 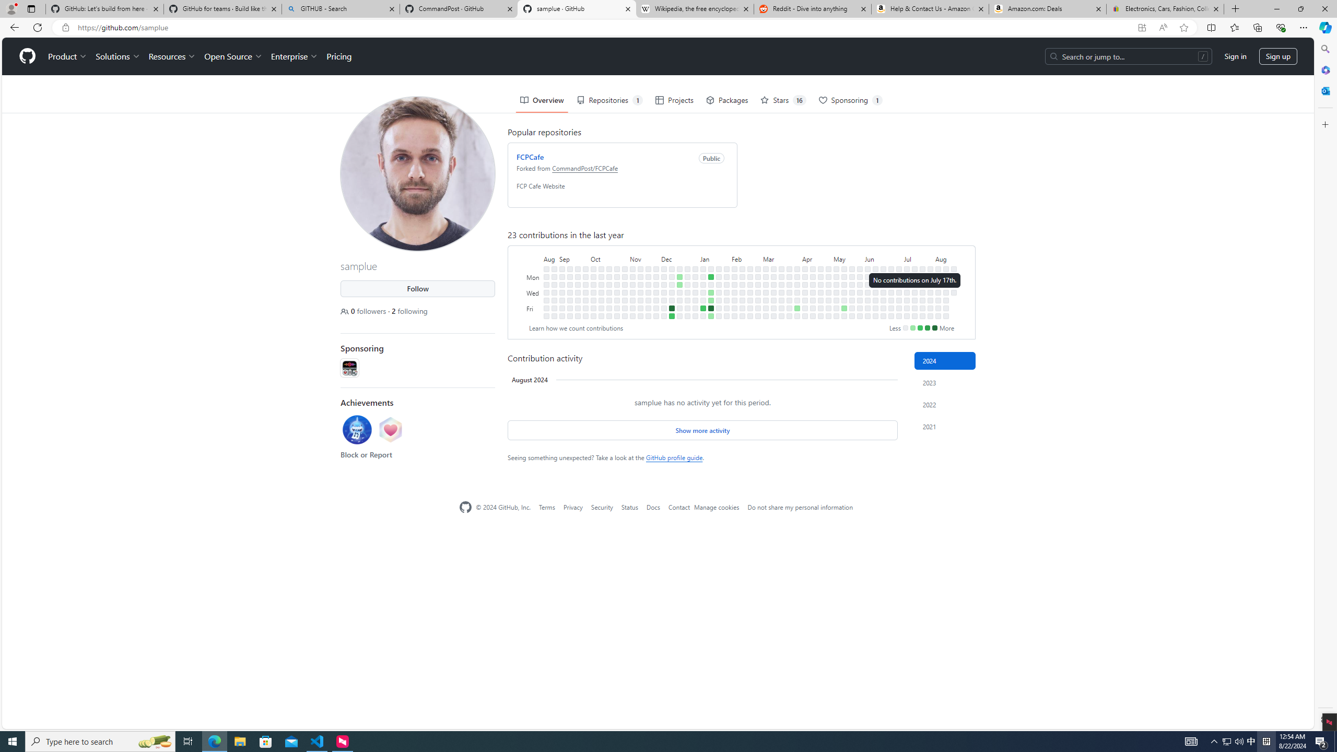 What do you see at coordinates (534, 292) in the screenshot?
I see `Wednesday` at bounding box center [534, 292].